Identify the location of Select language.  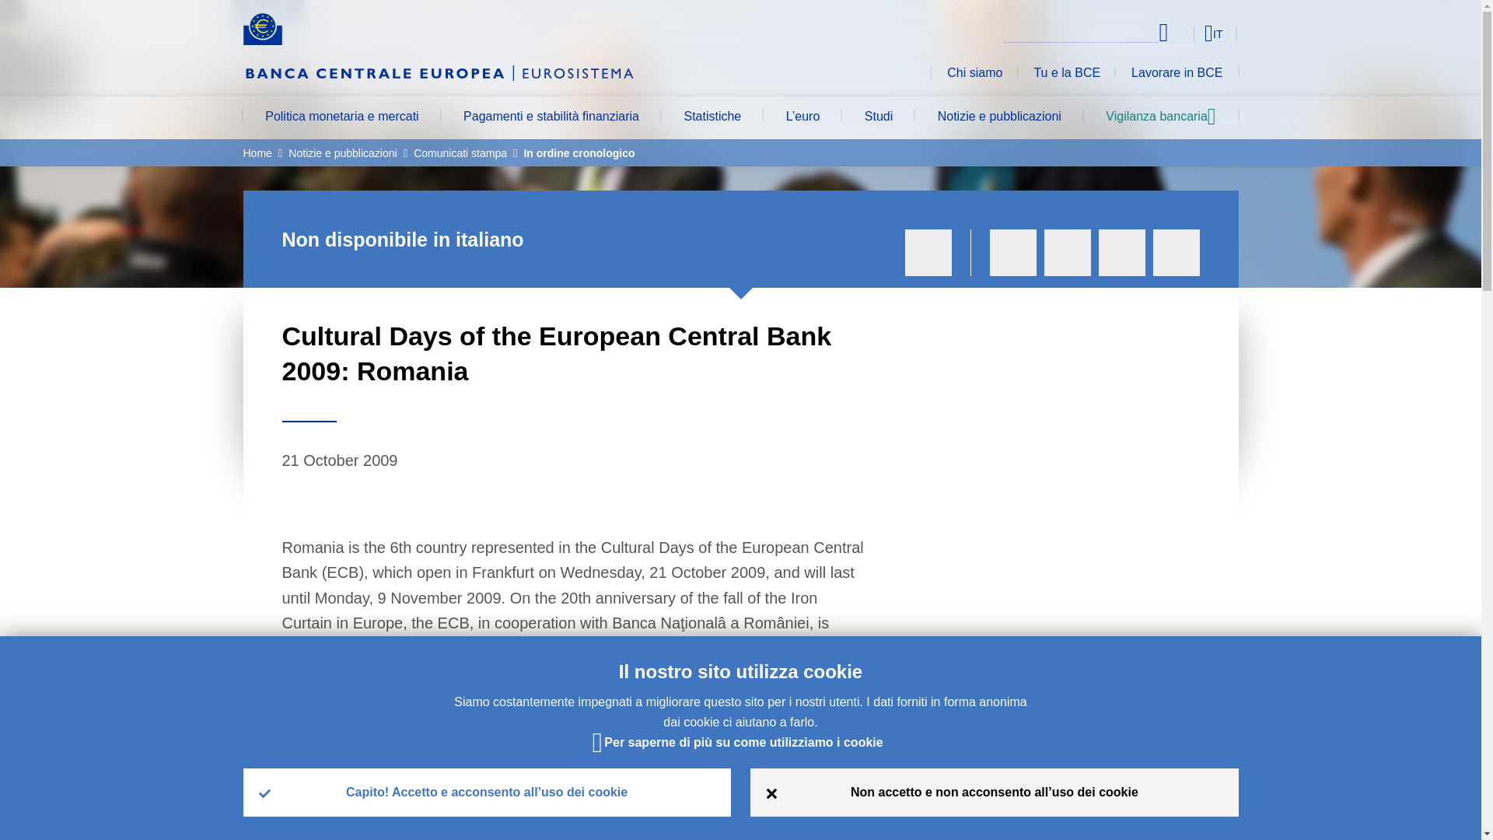
(1183, 33).